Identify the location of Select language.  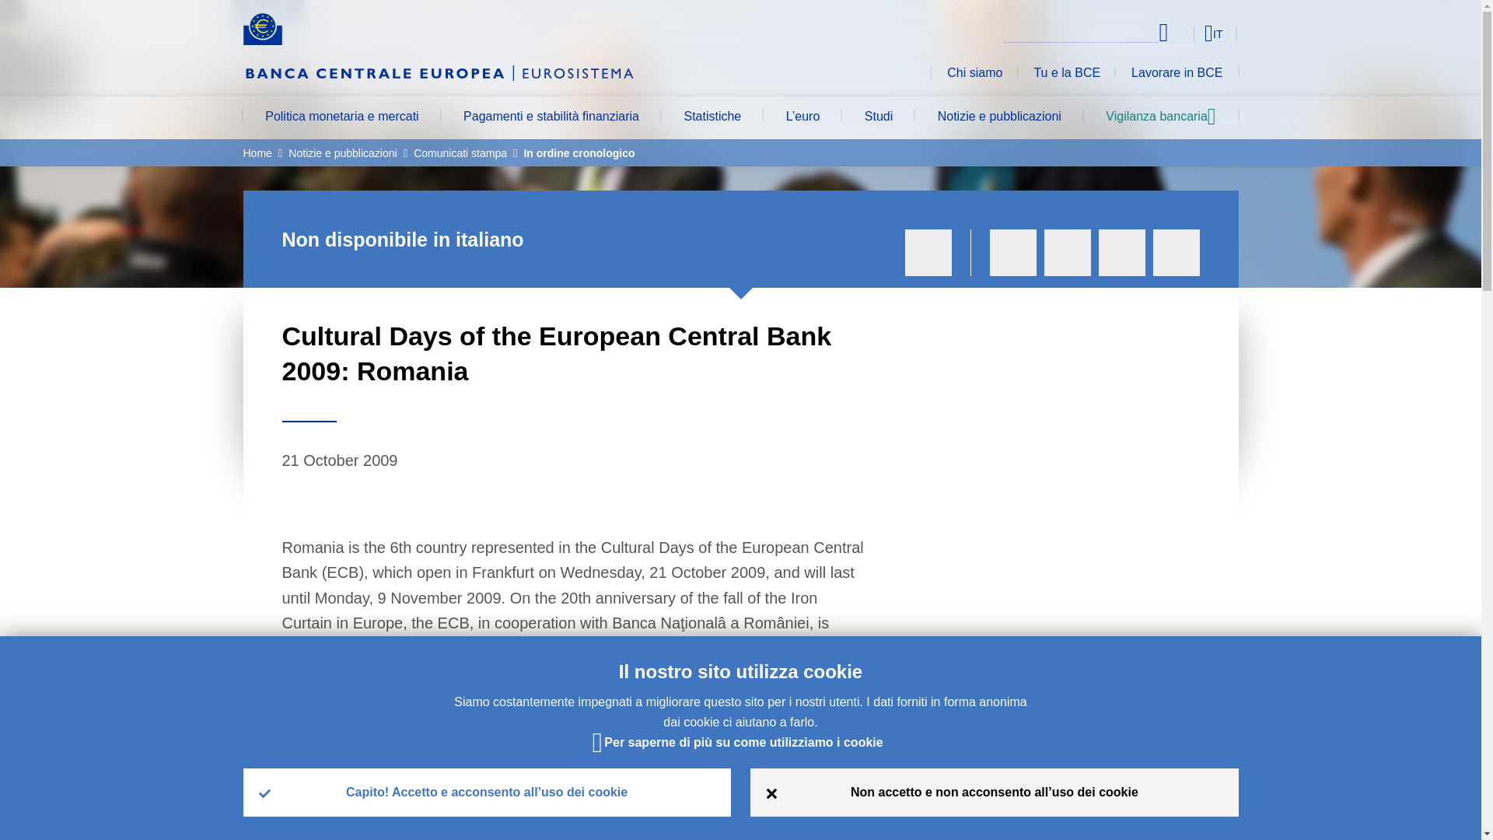
(1183, 33).